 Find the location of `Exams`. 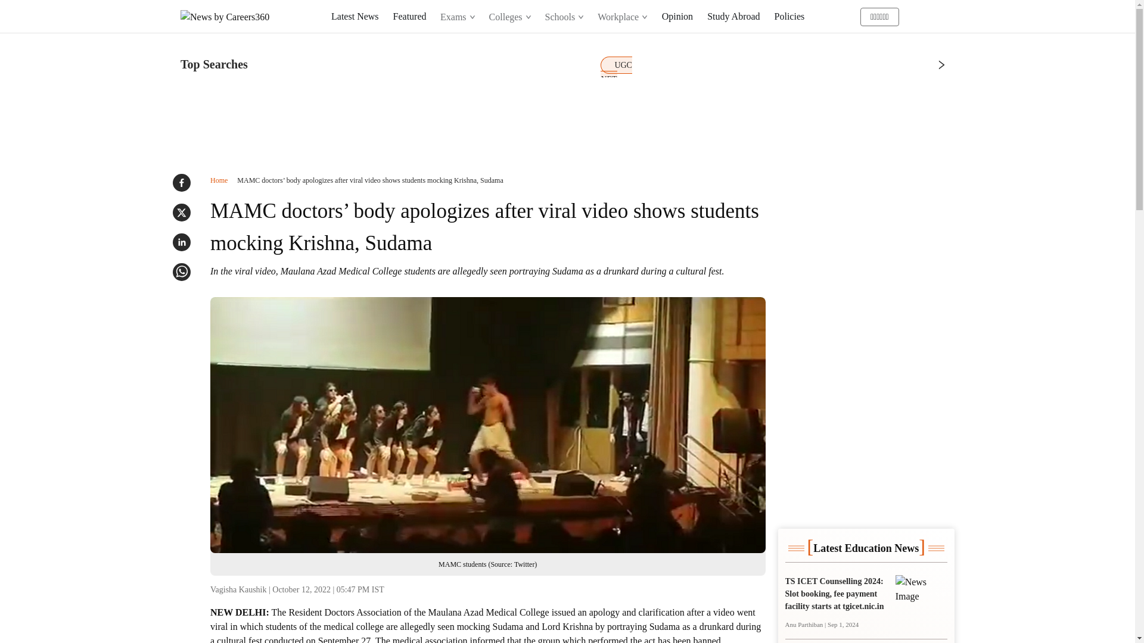

Exams is located at coordinates (458, 17).